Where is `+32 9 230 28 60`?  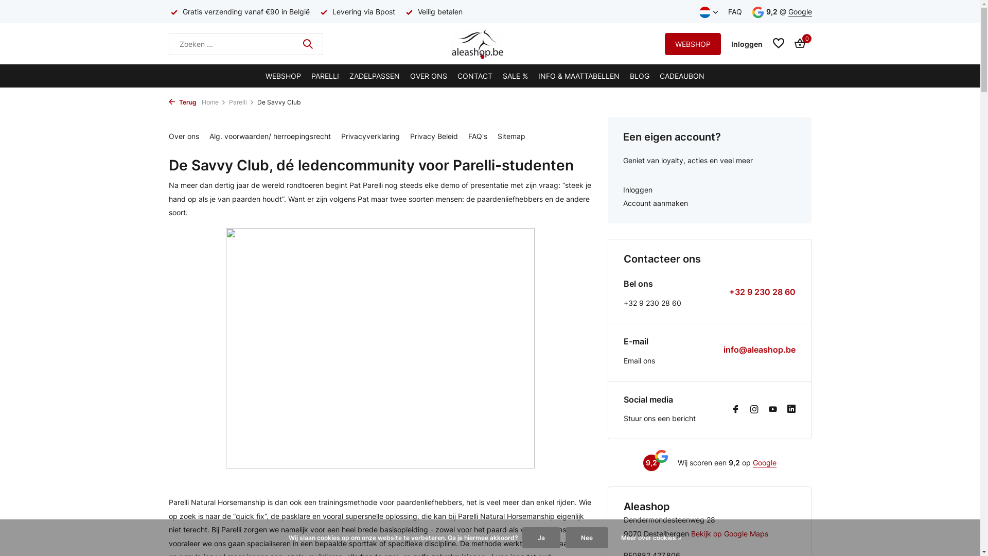 +32 9 230 28 60 is located at coordinates (763, 292).